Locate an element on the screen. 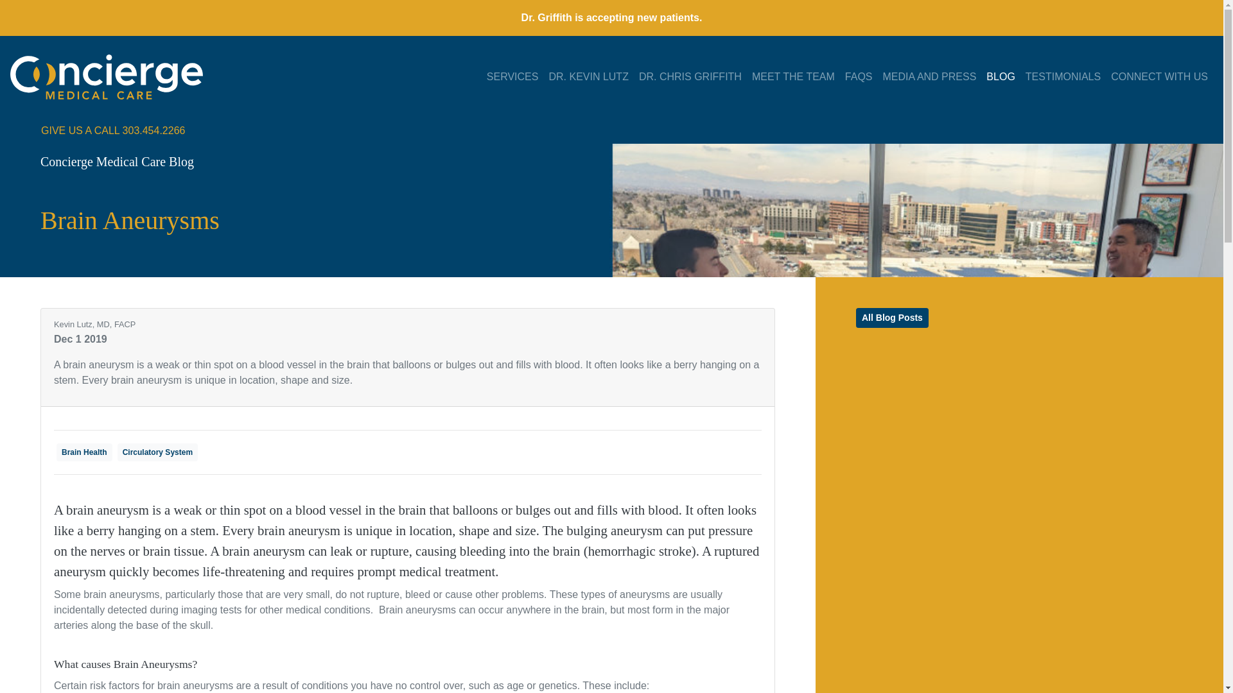 This screenshot has width=1233, height=693. BLOG is located at coordinates (1001, 77).